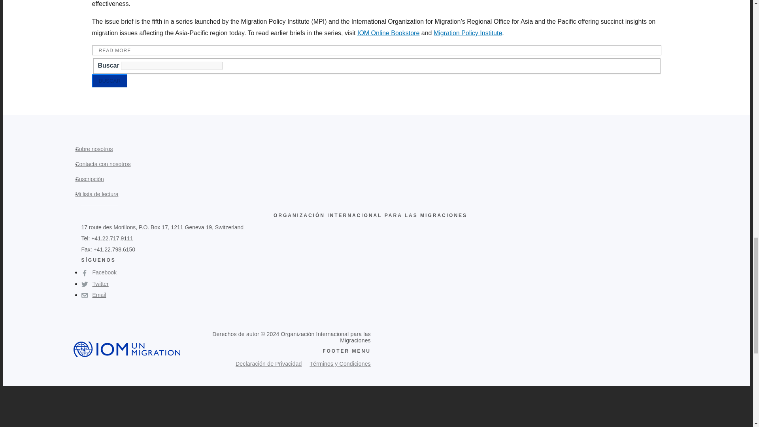 Image resolution: width=759 pixels, height=427 pixels. I want to click on Email, so click(93, 295).